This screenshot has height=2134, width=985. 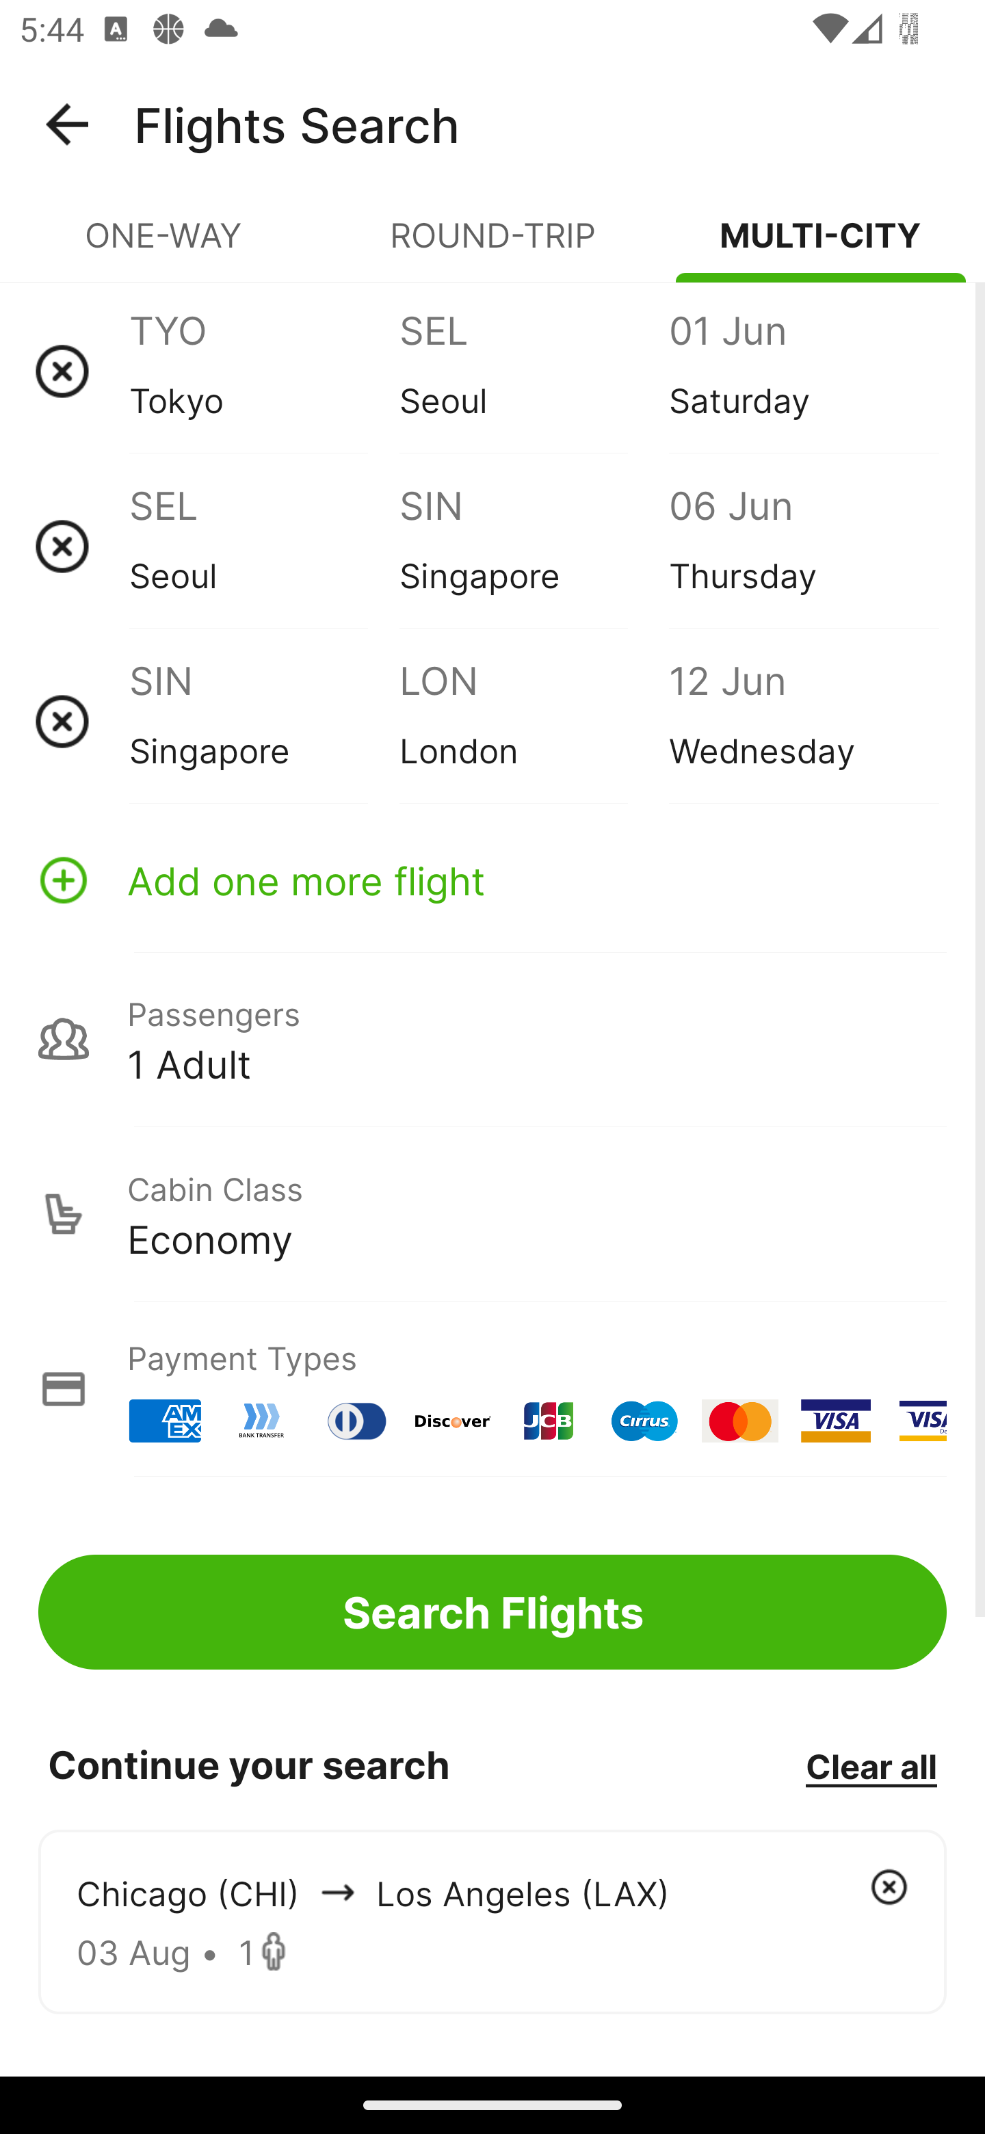 I want to click on Passengers 1 Adult, so click(x=492, y=1038).